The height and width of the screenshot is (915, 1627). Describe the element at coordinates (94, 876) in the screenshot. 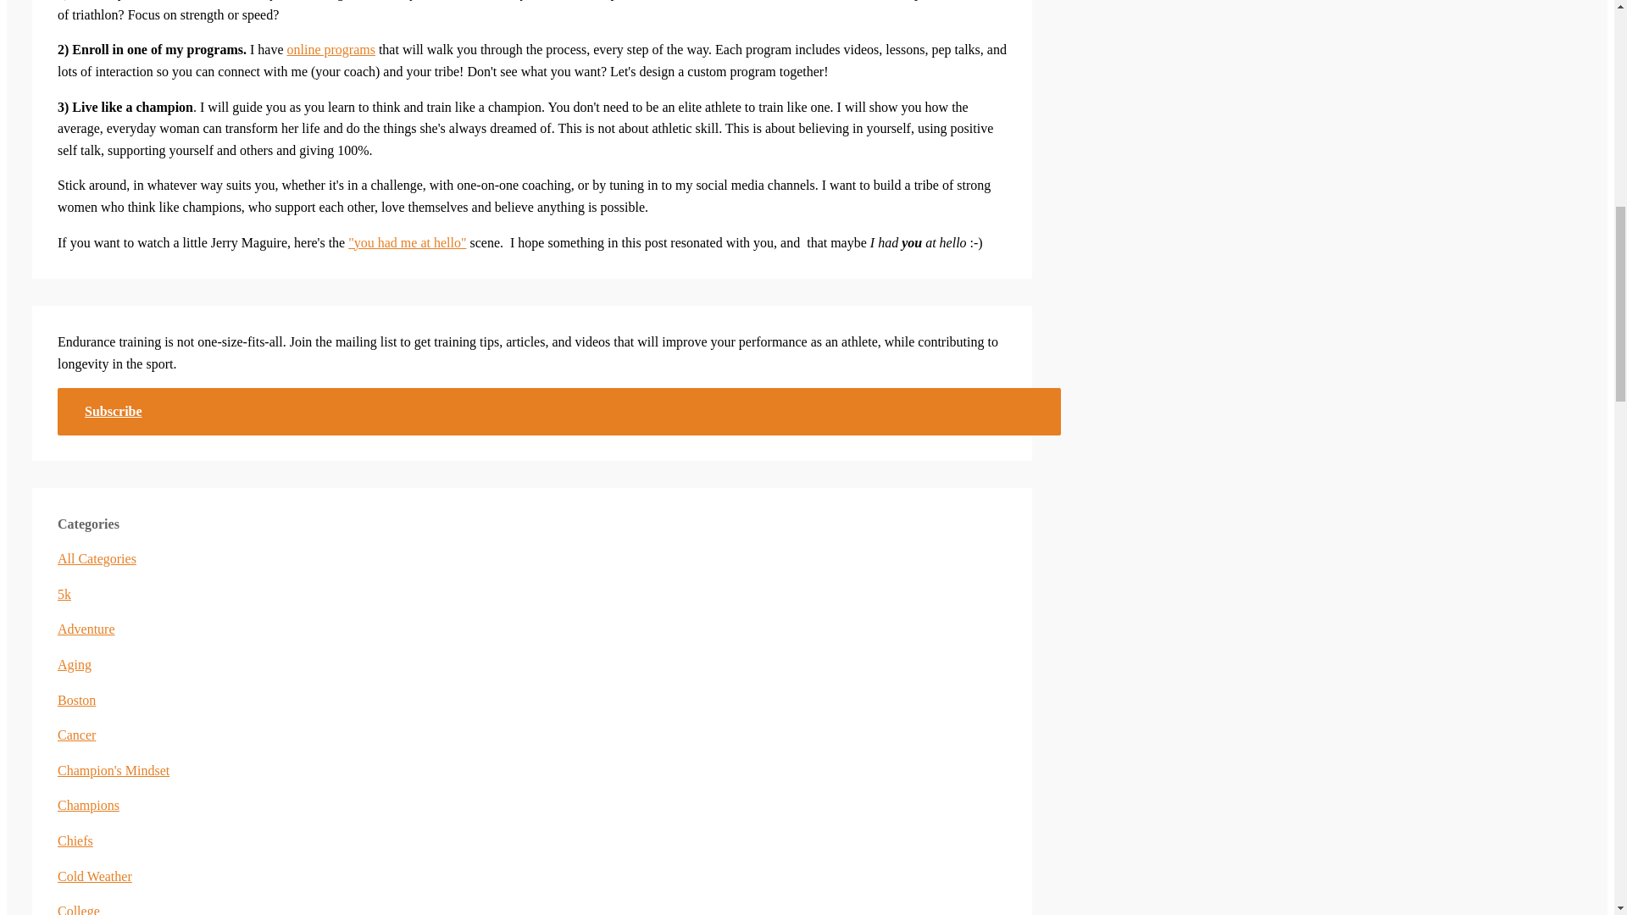

I see `Cold Weather` at that location.